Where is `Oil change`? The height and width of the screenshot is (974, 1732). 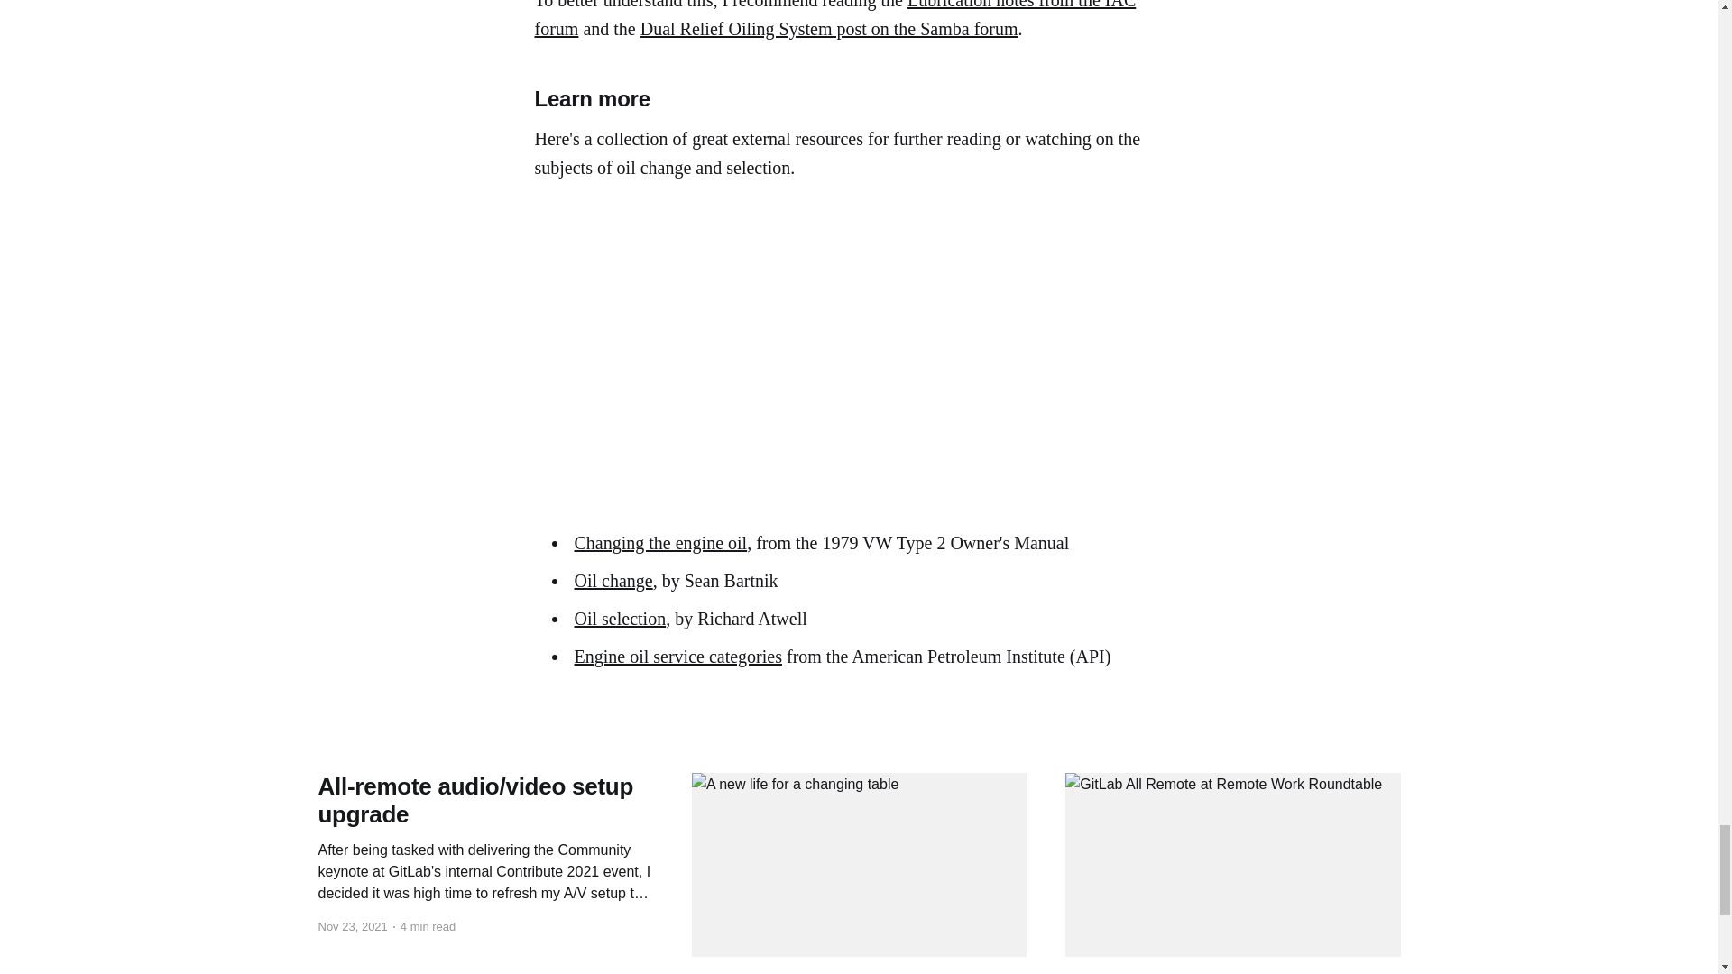 Oil change is located at coordinates (613, 580).